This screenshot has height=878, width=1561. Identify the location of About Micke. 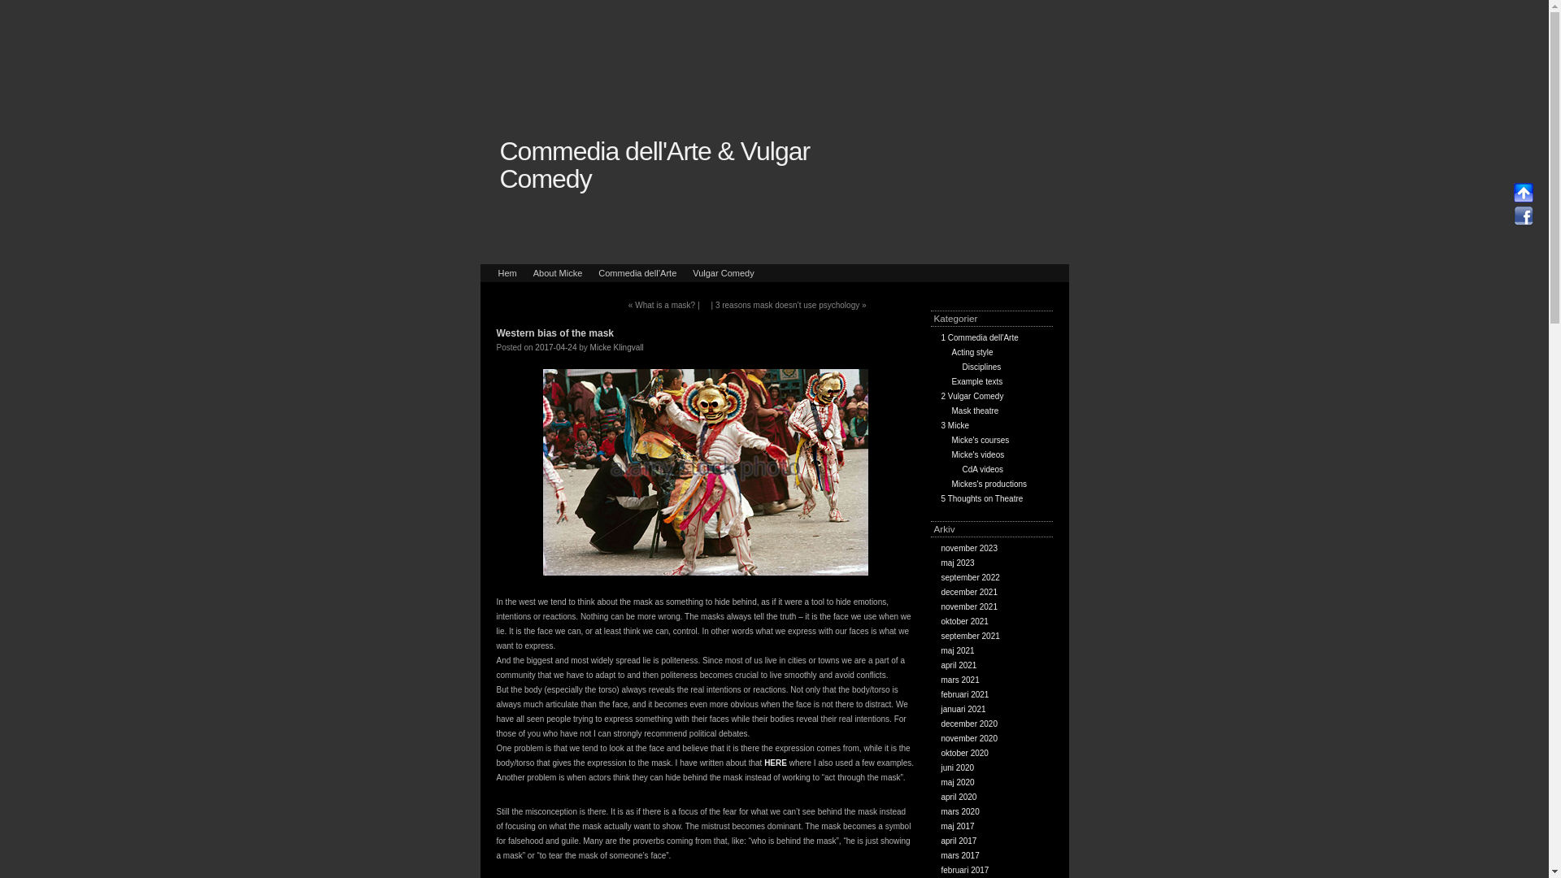
(558, 273).